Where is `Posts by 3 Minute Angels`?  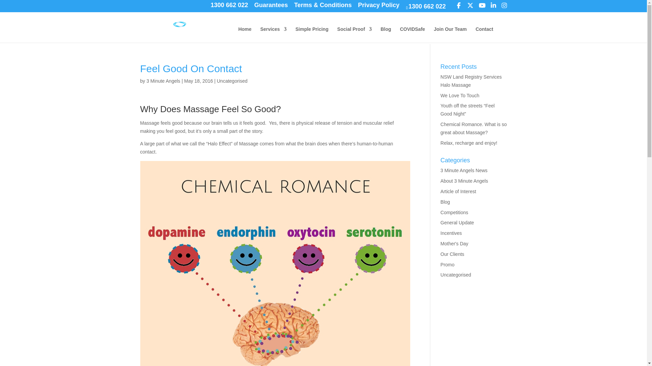
Posts by 3 Minute Angels is located at coordinates (163, 81).